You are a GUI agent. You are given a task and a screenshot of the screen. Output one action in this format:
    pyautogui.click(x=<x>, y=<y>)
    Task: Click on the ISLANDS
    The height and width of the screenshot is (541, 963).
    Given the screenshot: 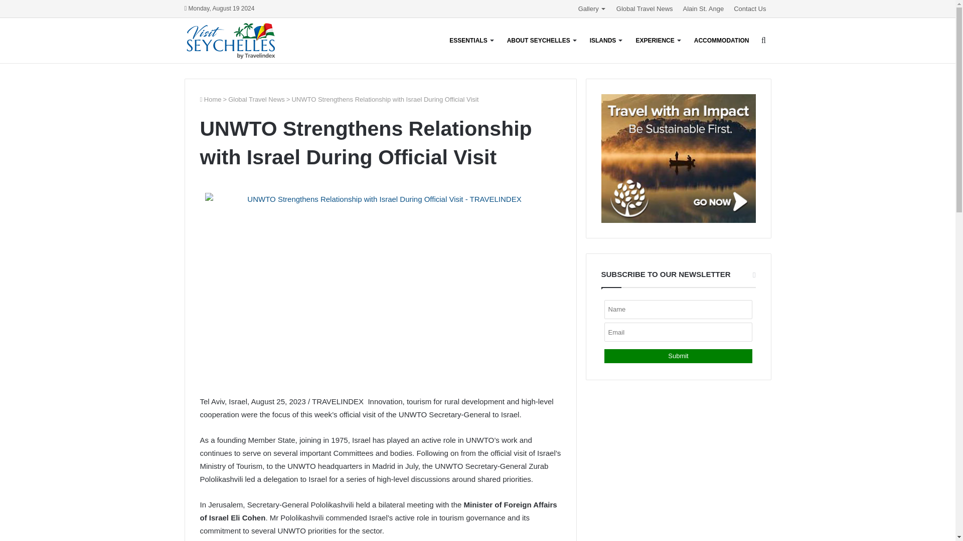 What is the action you would take?
    pyautogui.click(x=605, y=40)
    